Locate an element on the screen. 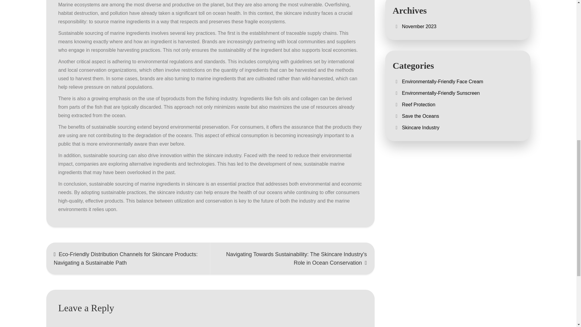  Skincare Industry is located at coordinates (421, 127).